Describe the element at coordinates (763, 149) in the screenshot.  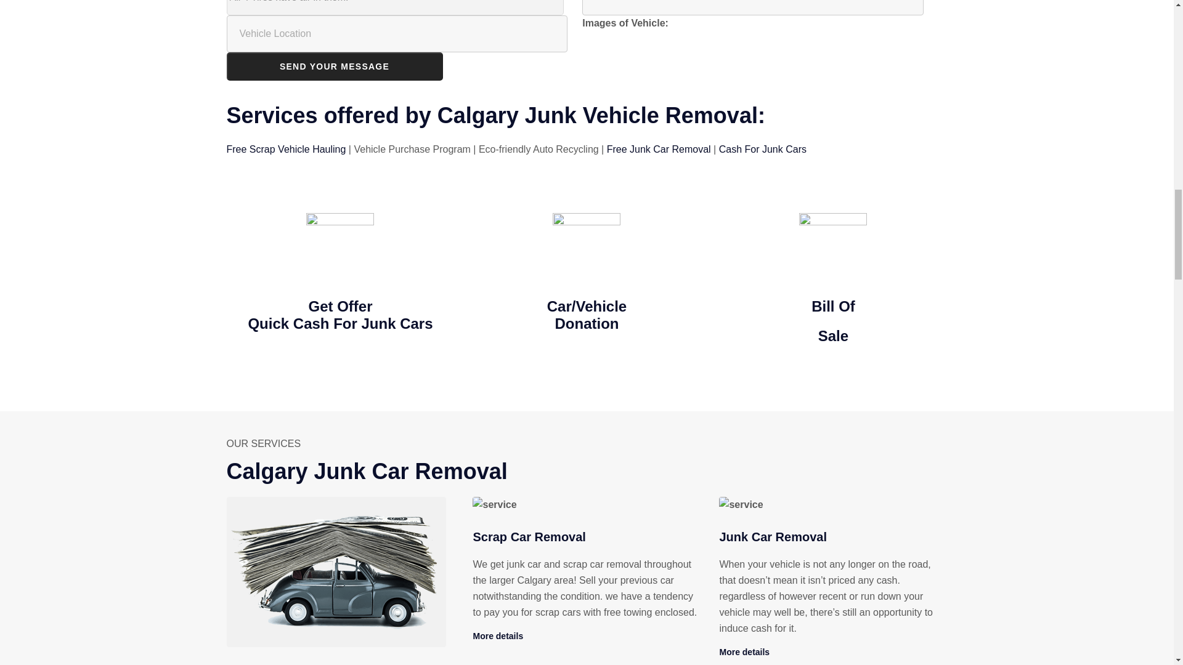
I see `Cash For Junk Cars` at that location.